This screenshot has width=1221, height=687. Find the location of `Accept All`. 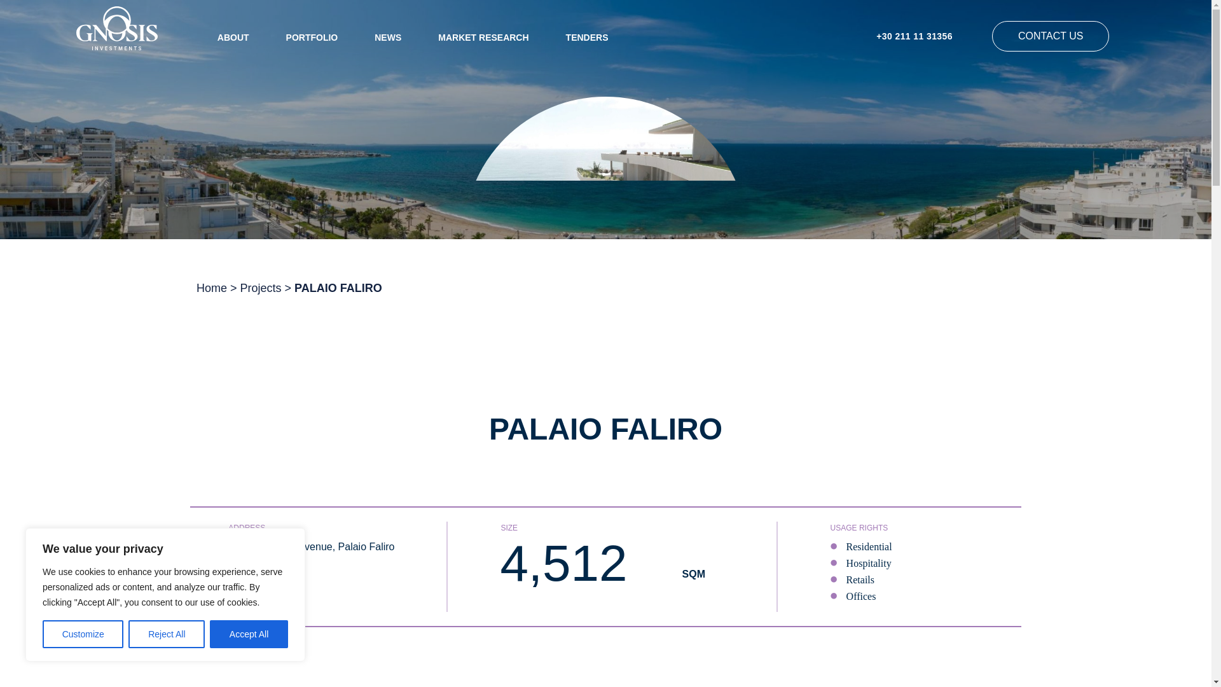

Accept All is located at coordinates (249, 634).